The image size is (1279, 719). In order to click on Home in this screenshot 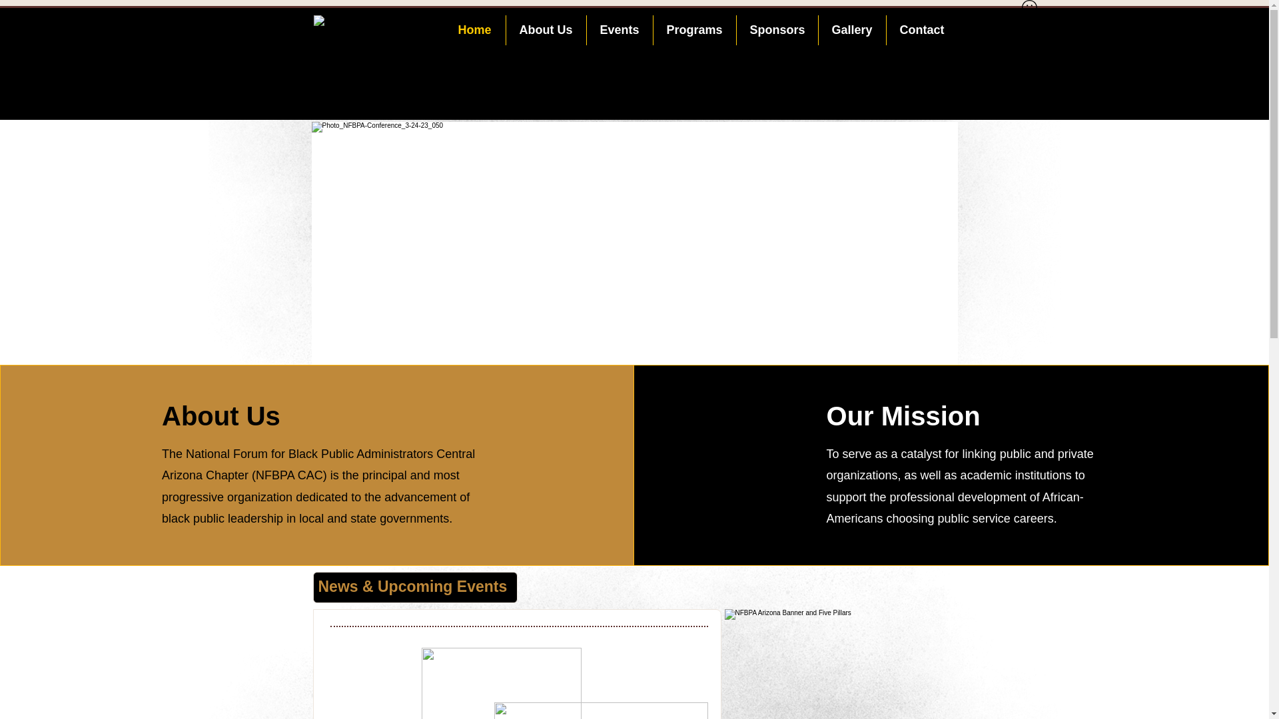, I will do `click(474, 30)`.